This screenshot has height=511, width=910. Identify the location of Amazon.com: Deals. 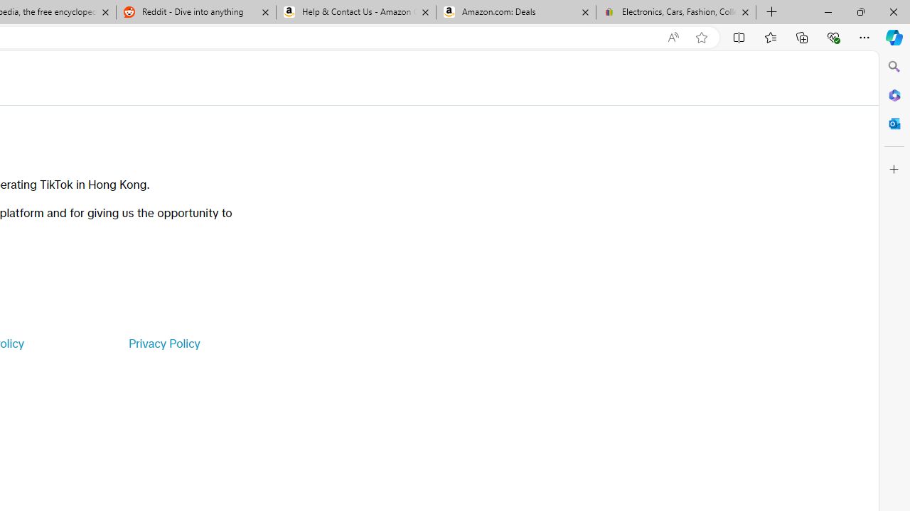
(516, 13).